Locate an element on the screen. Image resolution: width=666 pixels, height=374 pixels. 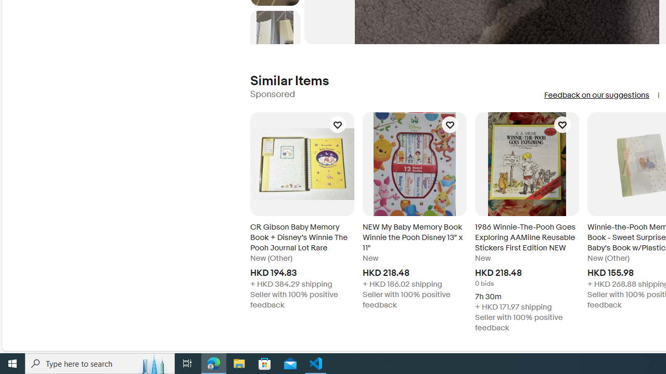
Next image - Item images thumbnails is located at coordinates (275, 42).